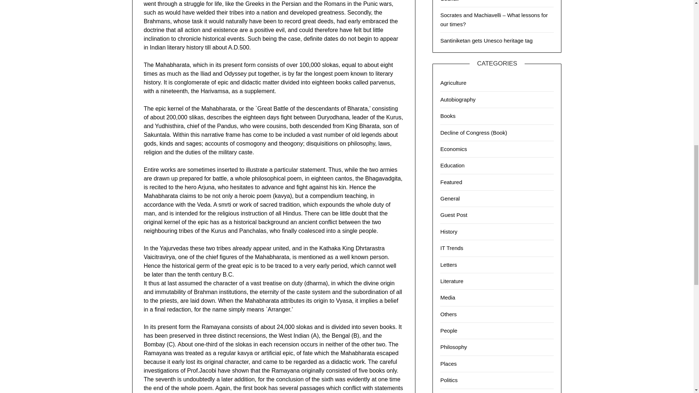 The image size is (699, 393). Describe the element at coordinates (447, 297) in the screenshot. I see `Media` at that location.